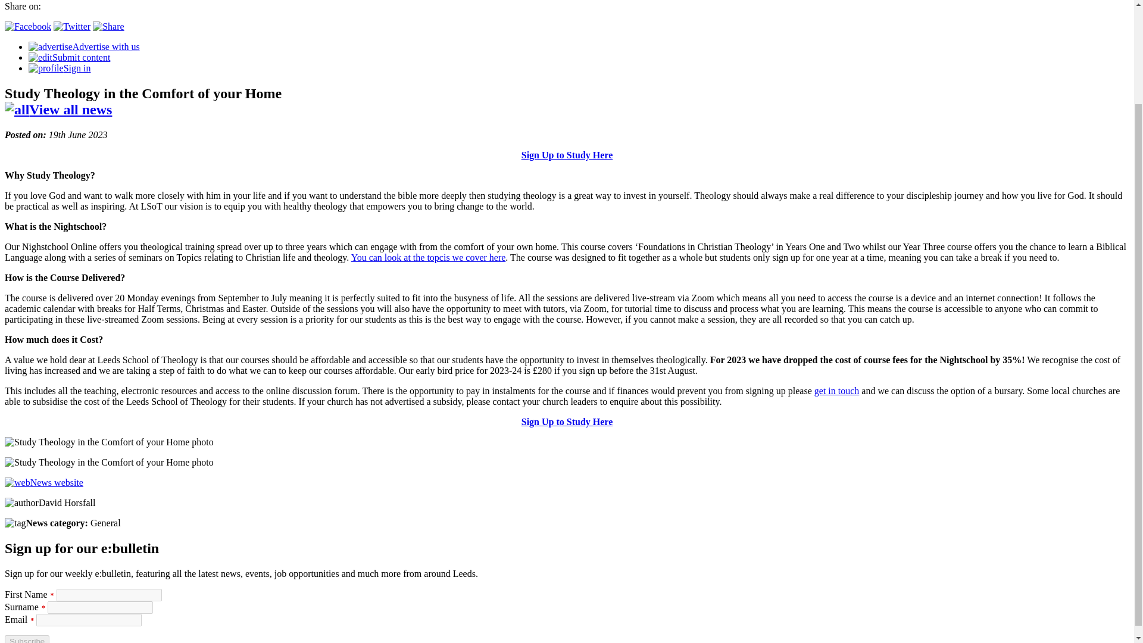 Image resolution: width=1143 pixels, height=643 pixels. Describe the element at coordinates (69, 57) in the screenshot. I see `Submit content` at that location.